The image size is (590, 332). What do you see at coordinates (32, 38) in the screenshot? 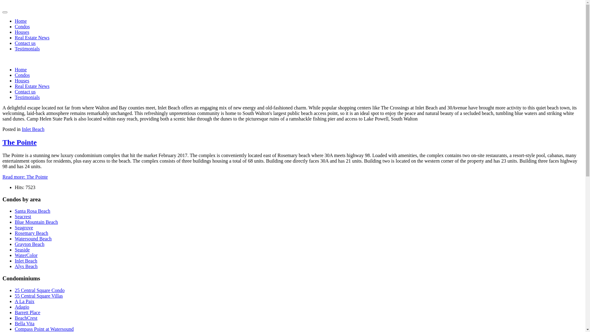
I see `Real Estate News` at bounding box center [32, 38].